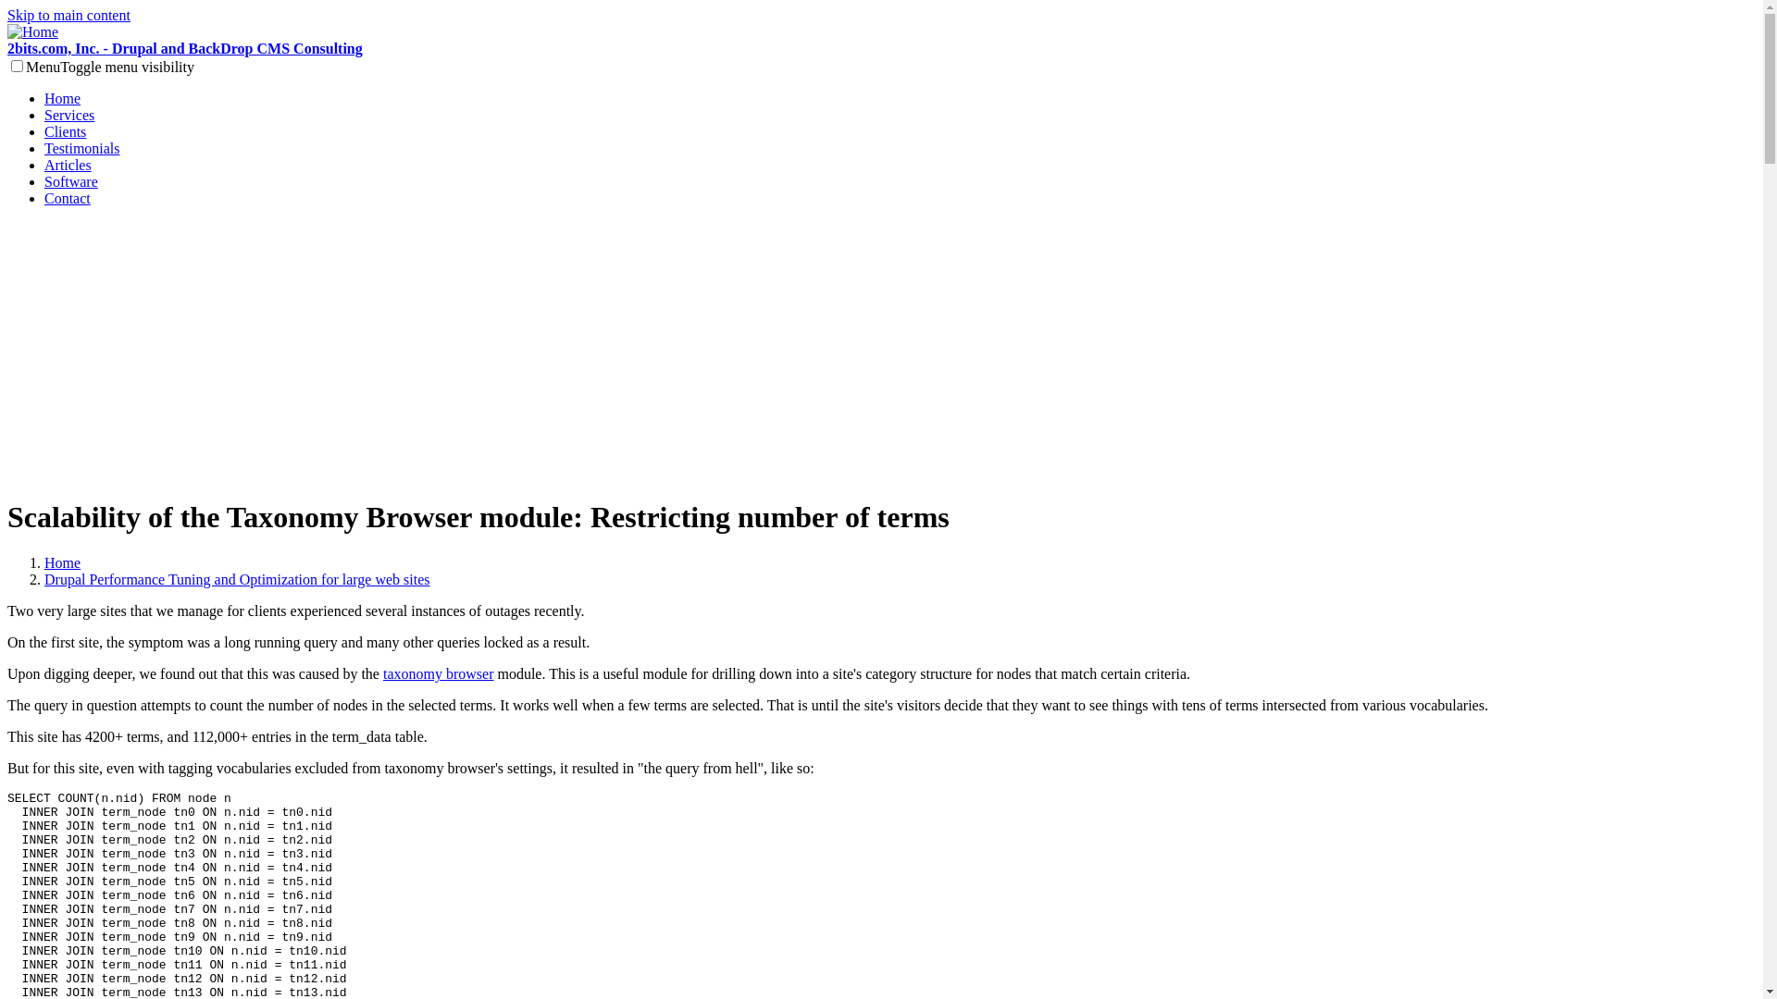  I want to click on Advertisement, so click(881, 351).